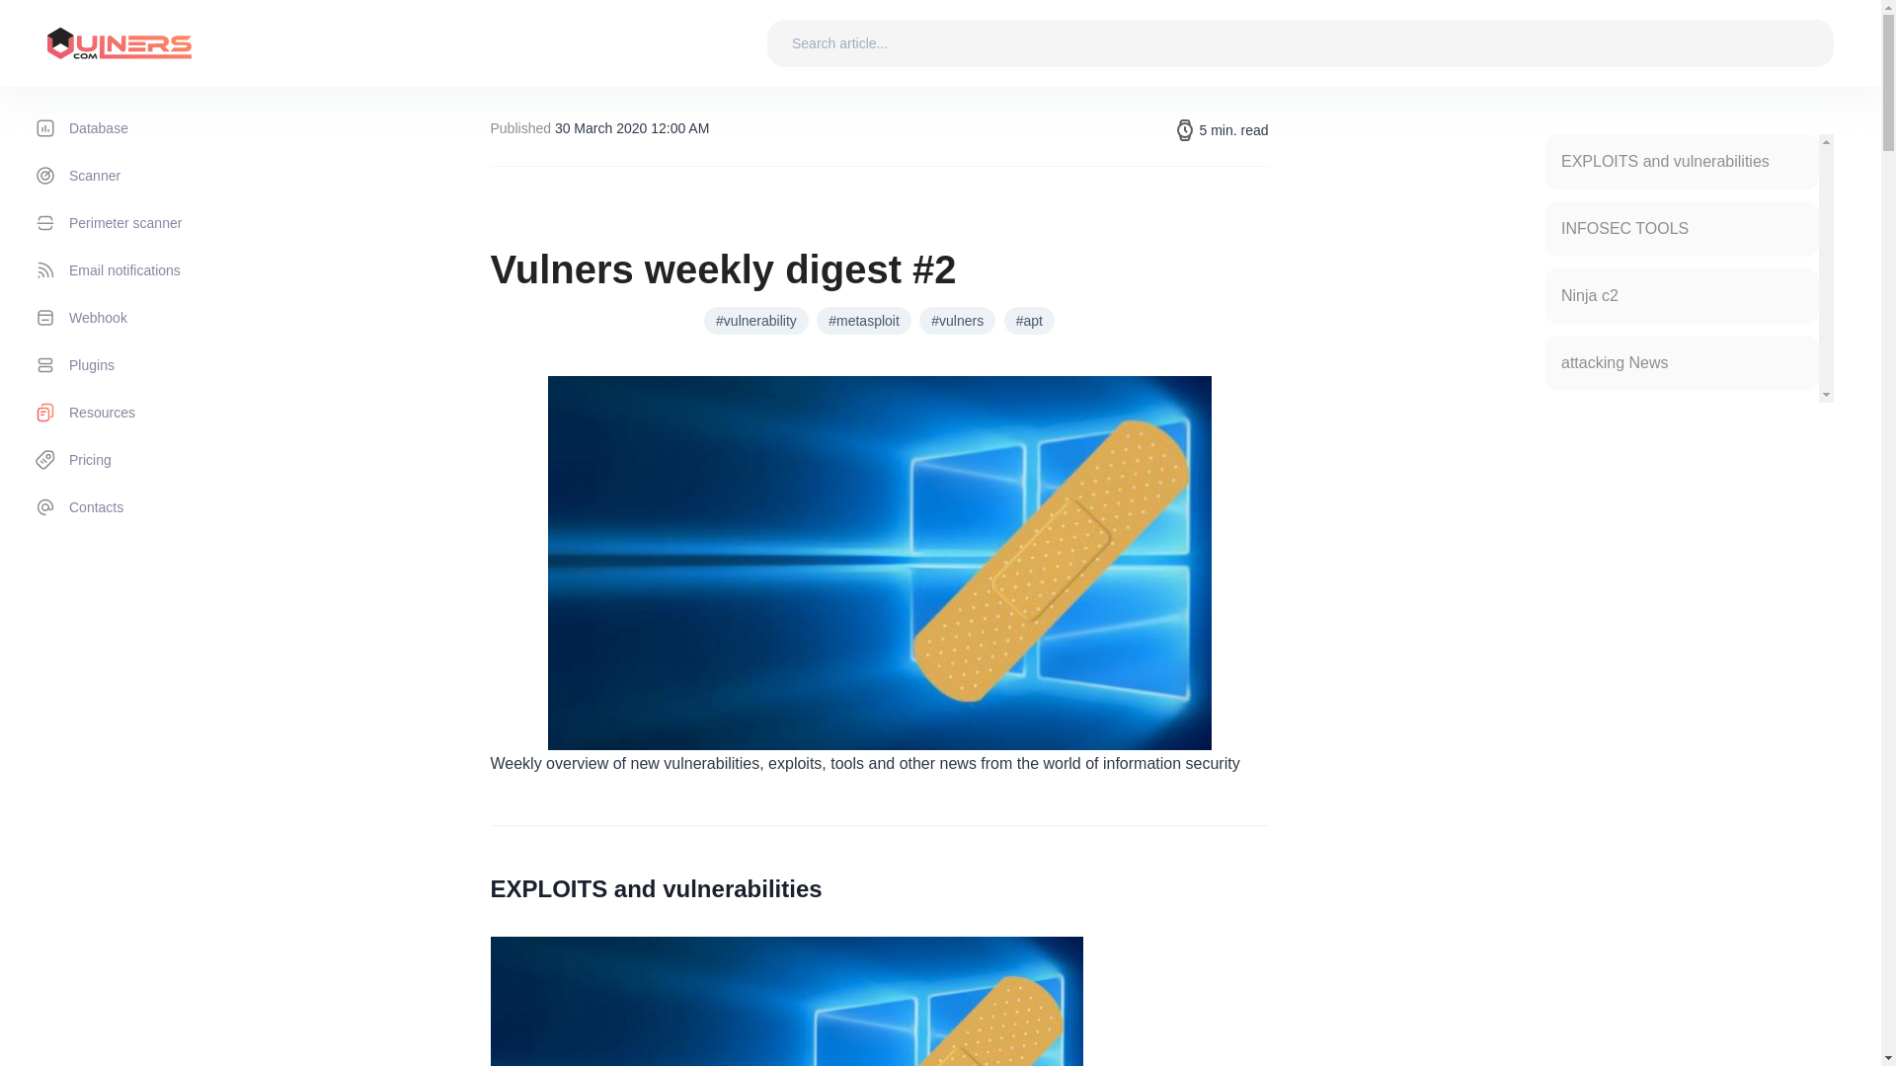 This screenshot has height=1066, width=1896. Describe the element at coordinates (139, 318) in the screenshot. I see `Webhook` at that location.